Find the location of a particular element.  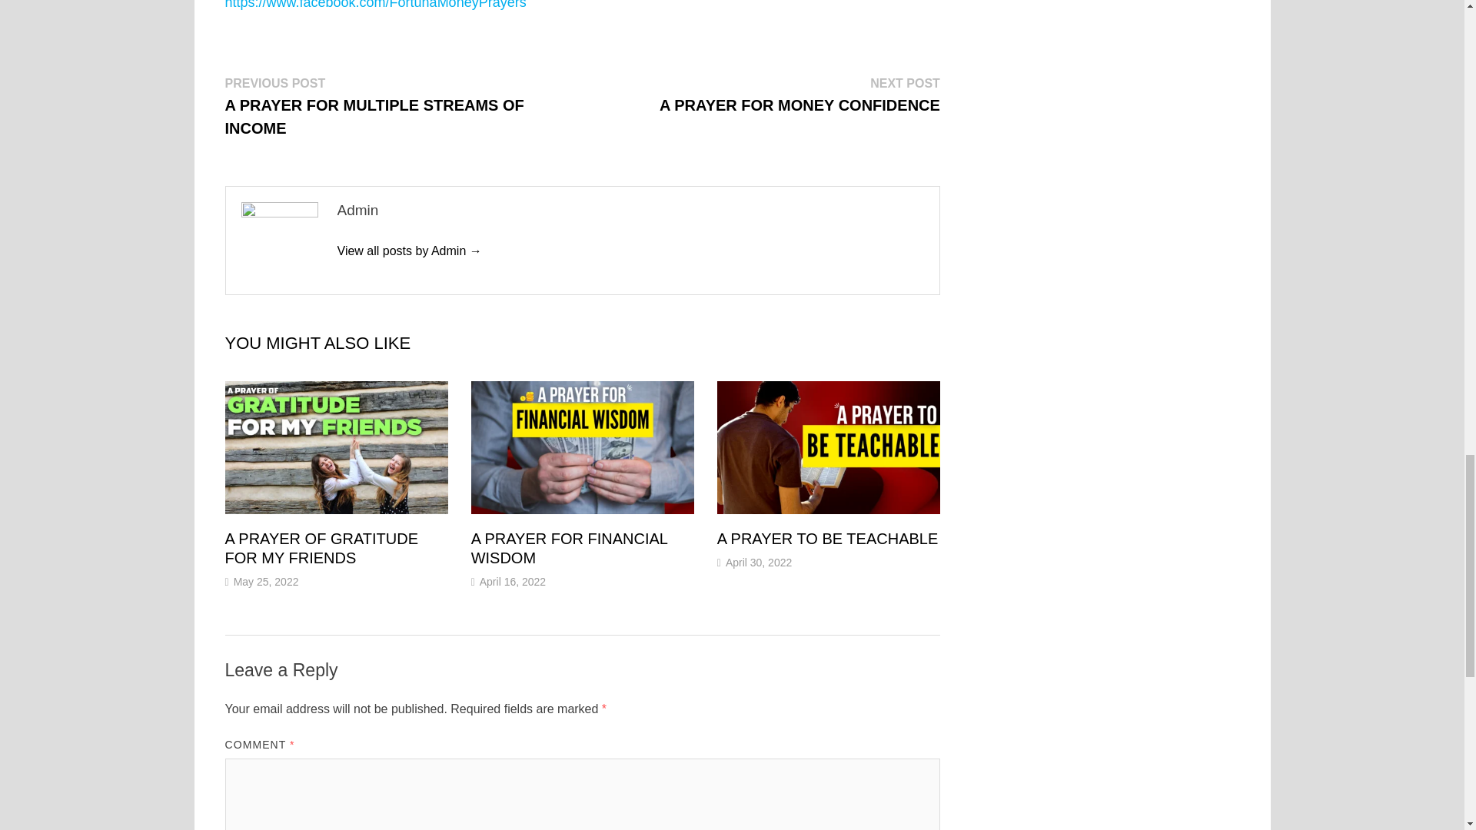

A PRAYER OF GRATITUDE FOR MY FRIENDS is located at coordinates (321, 548).